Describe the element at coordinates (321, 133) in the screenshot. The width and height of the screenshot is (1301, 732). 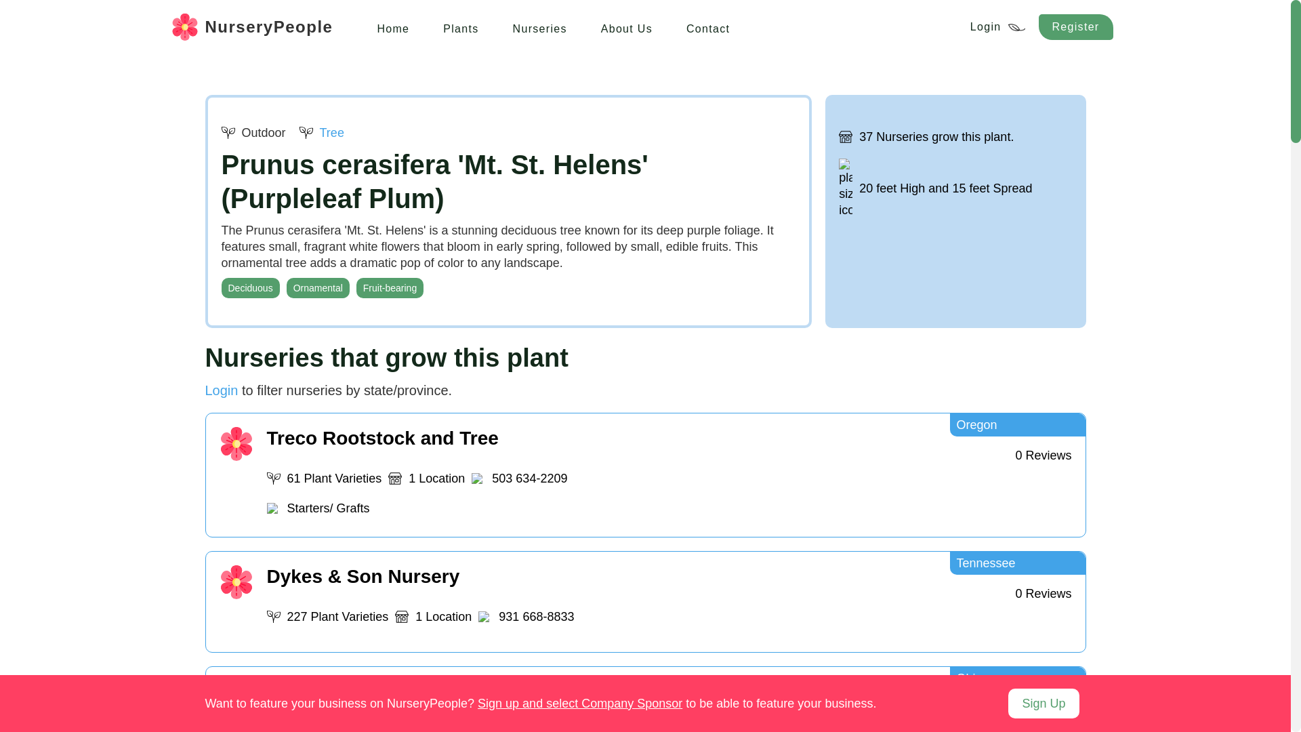
I see `Tree` at that location.